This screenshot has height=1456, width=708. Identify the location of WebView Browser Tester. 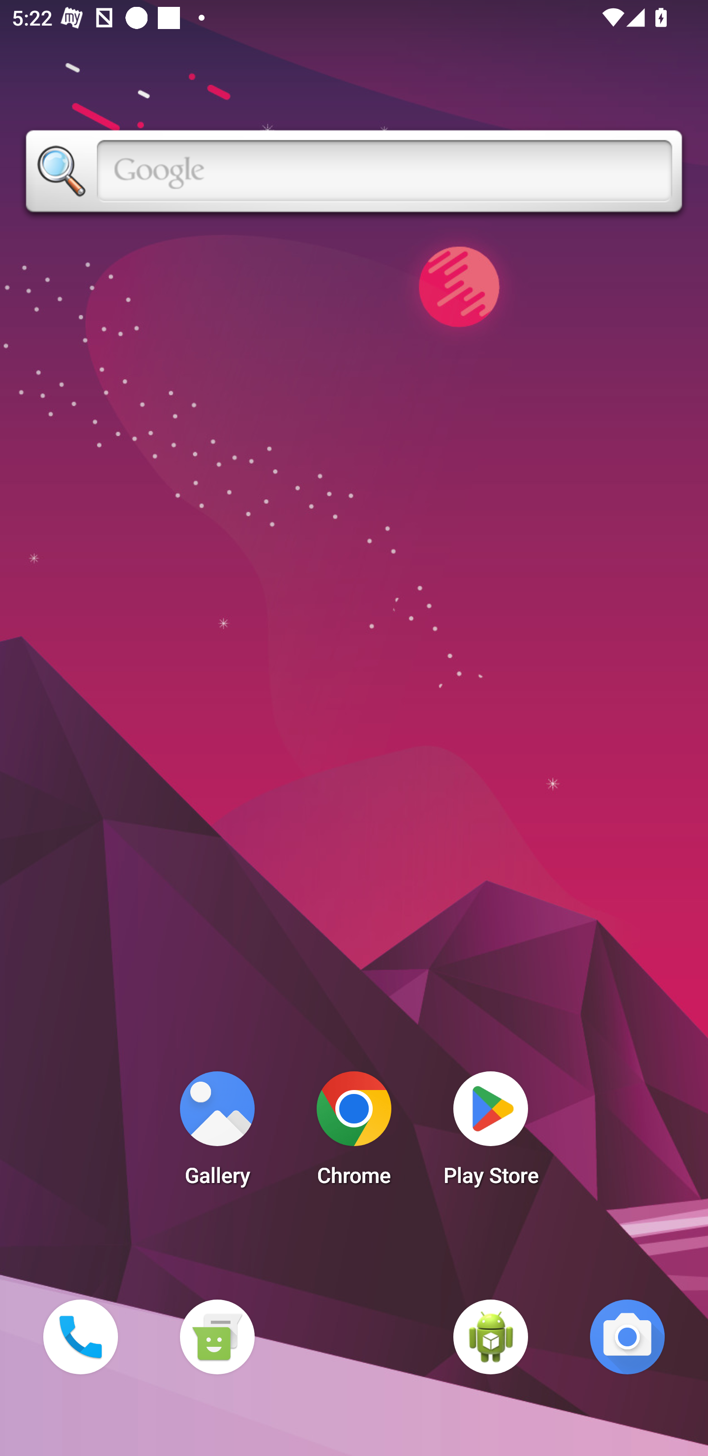
(491, 1336).